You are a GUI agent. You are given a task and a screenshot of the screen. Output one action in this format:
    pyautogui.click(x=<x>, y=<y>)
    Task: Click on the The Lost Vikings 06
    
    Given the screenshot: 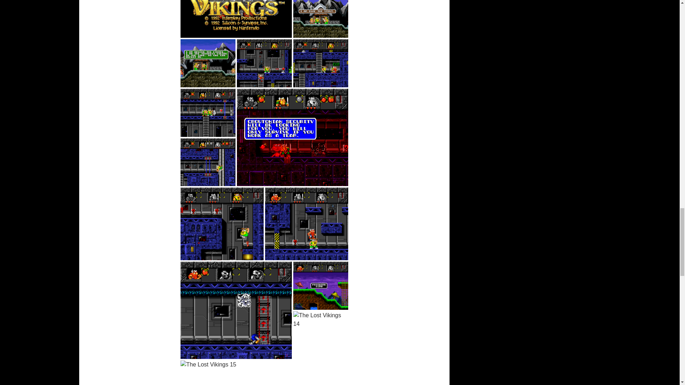 What is the action you would take?
    pyautogui.click(x=320, y=63)
    